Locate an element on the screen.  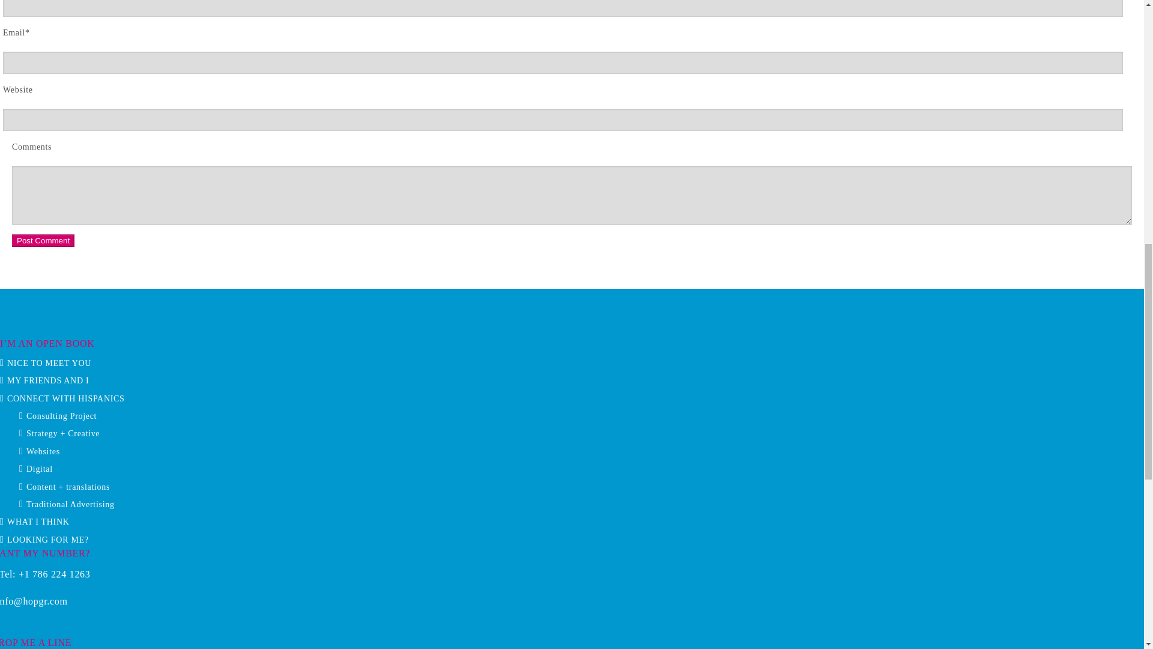
Traditional Advertising is located at coordinates (70, 504).